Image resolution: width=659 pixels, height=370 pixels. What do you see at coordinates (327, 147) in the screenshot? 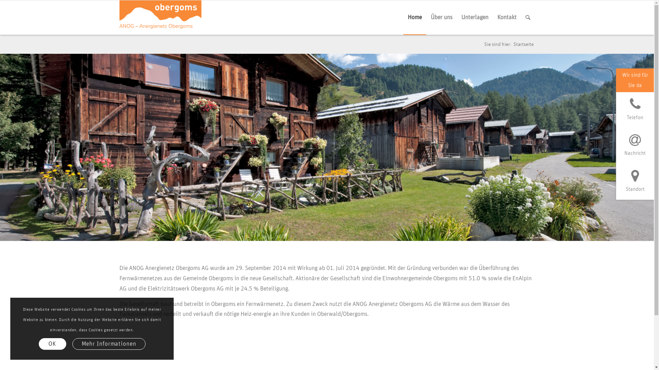
I see `DSC_9432` at bounding box center [327, 147].